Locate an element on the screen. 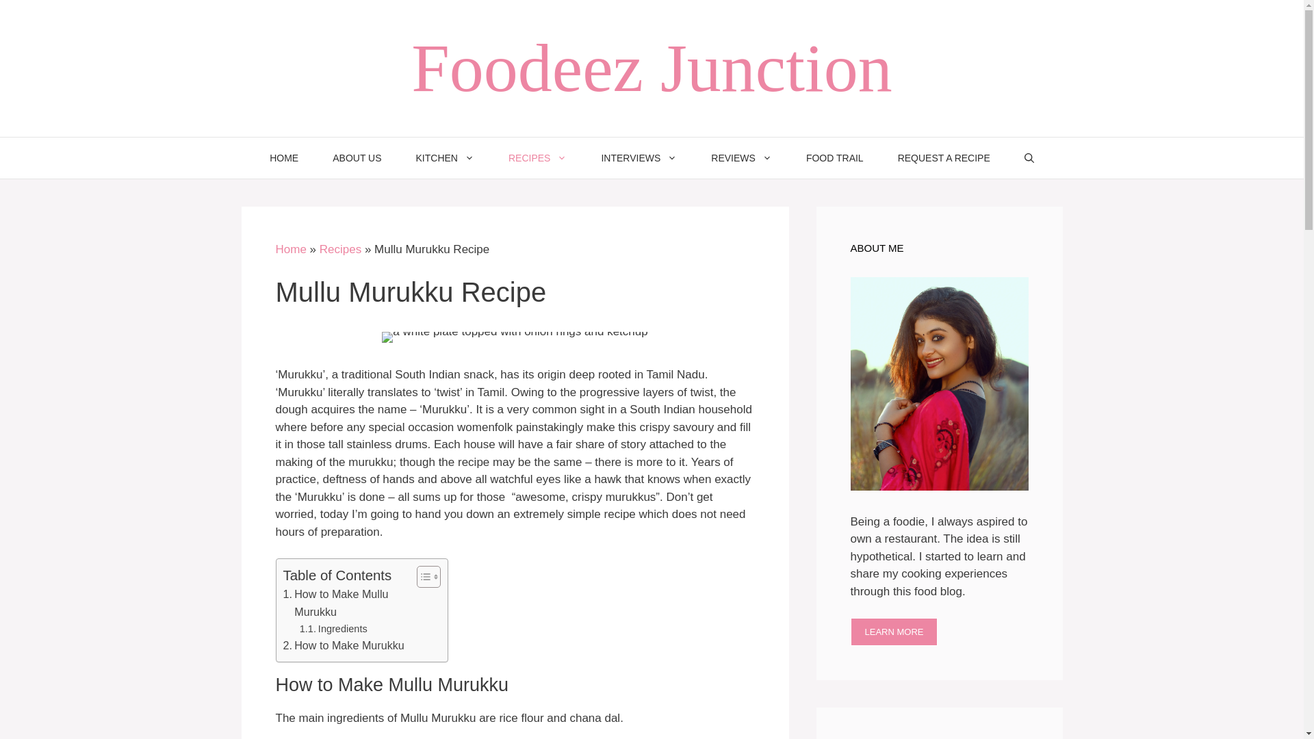  How to Make Mullu Murukku is located at coordinates (346, 604).